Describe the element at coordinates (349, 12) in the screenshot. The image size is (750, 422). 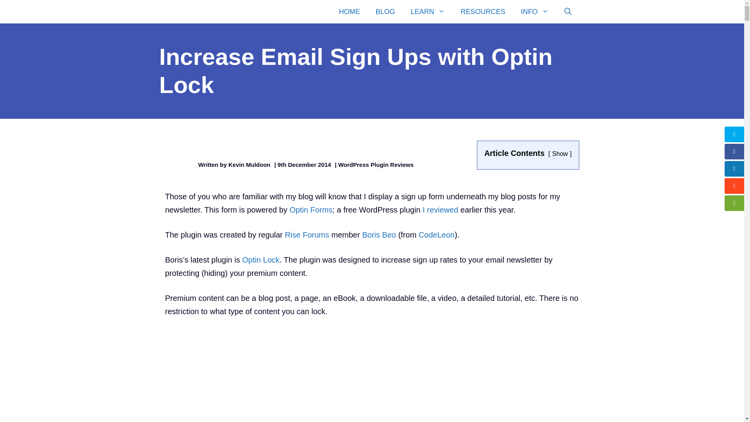
I see `Home` at that location.